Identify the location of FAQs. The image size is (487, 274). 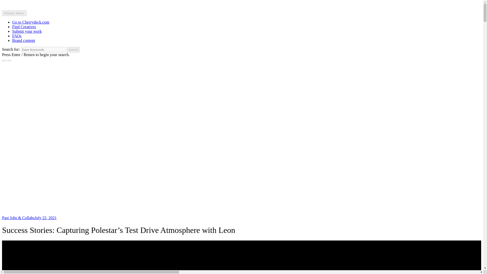
(17, 36).